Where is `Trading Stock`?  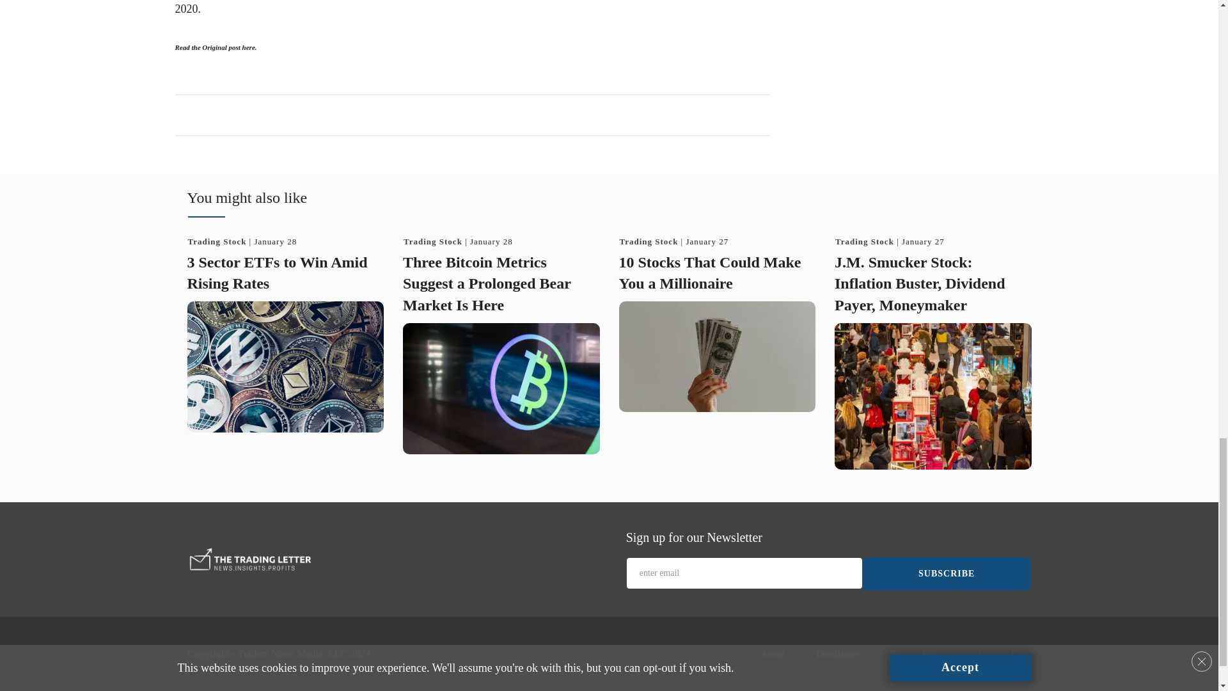
Trading Stock is located at coordinates (648, 241).